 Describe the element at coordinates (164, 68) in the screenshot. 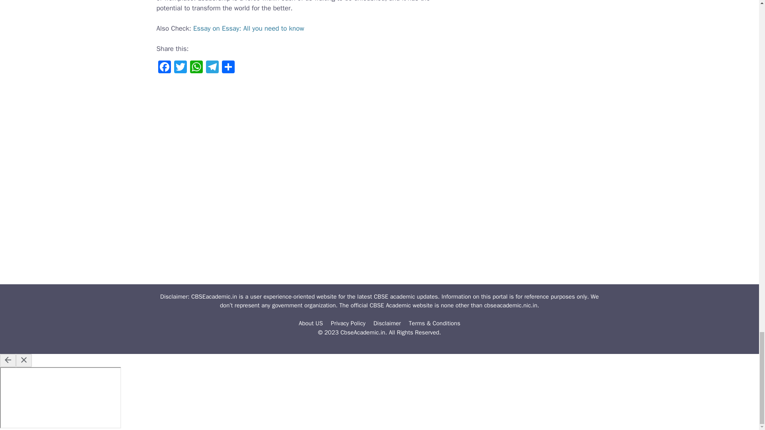

I see `Facebook` at that location.